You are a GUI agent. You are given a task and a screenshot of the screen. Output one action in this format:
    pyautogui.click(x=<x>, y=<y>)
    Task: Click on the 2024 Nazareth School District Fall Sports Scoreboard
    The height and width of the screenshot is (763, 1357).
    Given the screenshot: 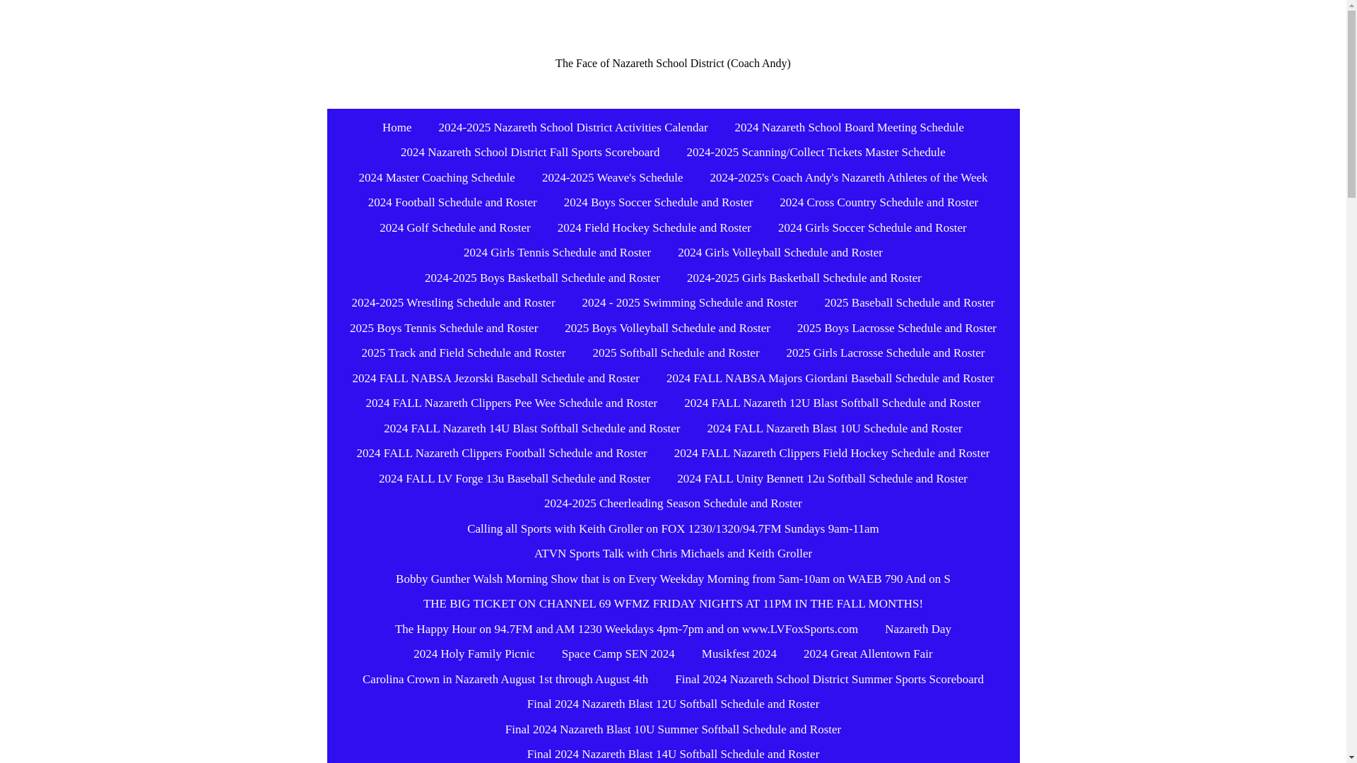 What is the action you would take?
    pyautogui.click(x=529, y=153)
    